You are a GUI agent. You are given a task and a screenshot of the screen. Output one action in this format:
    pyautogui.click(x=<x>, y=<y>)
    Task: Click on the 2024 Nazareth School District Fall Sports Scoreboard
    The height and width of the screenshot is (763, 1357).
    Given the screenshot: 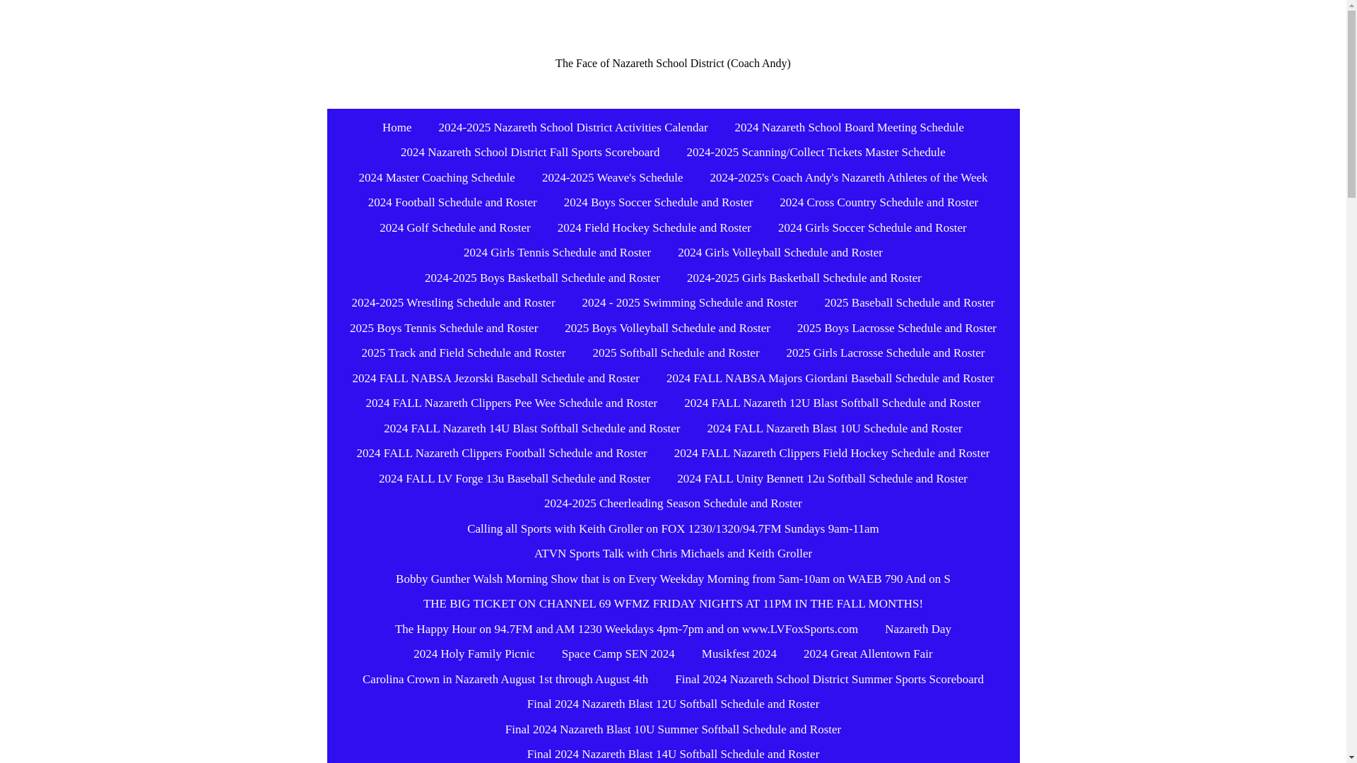 What is the action you would take?
    pyautogui.click(x=529, y=153)
    